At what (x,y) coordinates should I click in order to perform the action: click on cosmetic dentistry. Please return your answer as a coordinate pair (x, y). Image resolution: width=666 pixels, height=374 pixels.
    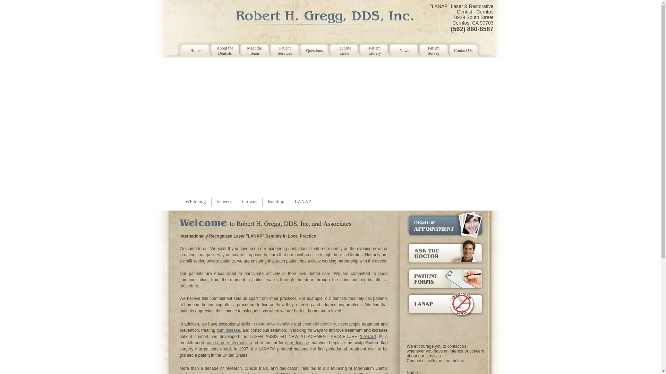
    Looking at the image, I should click on (319, 324).